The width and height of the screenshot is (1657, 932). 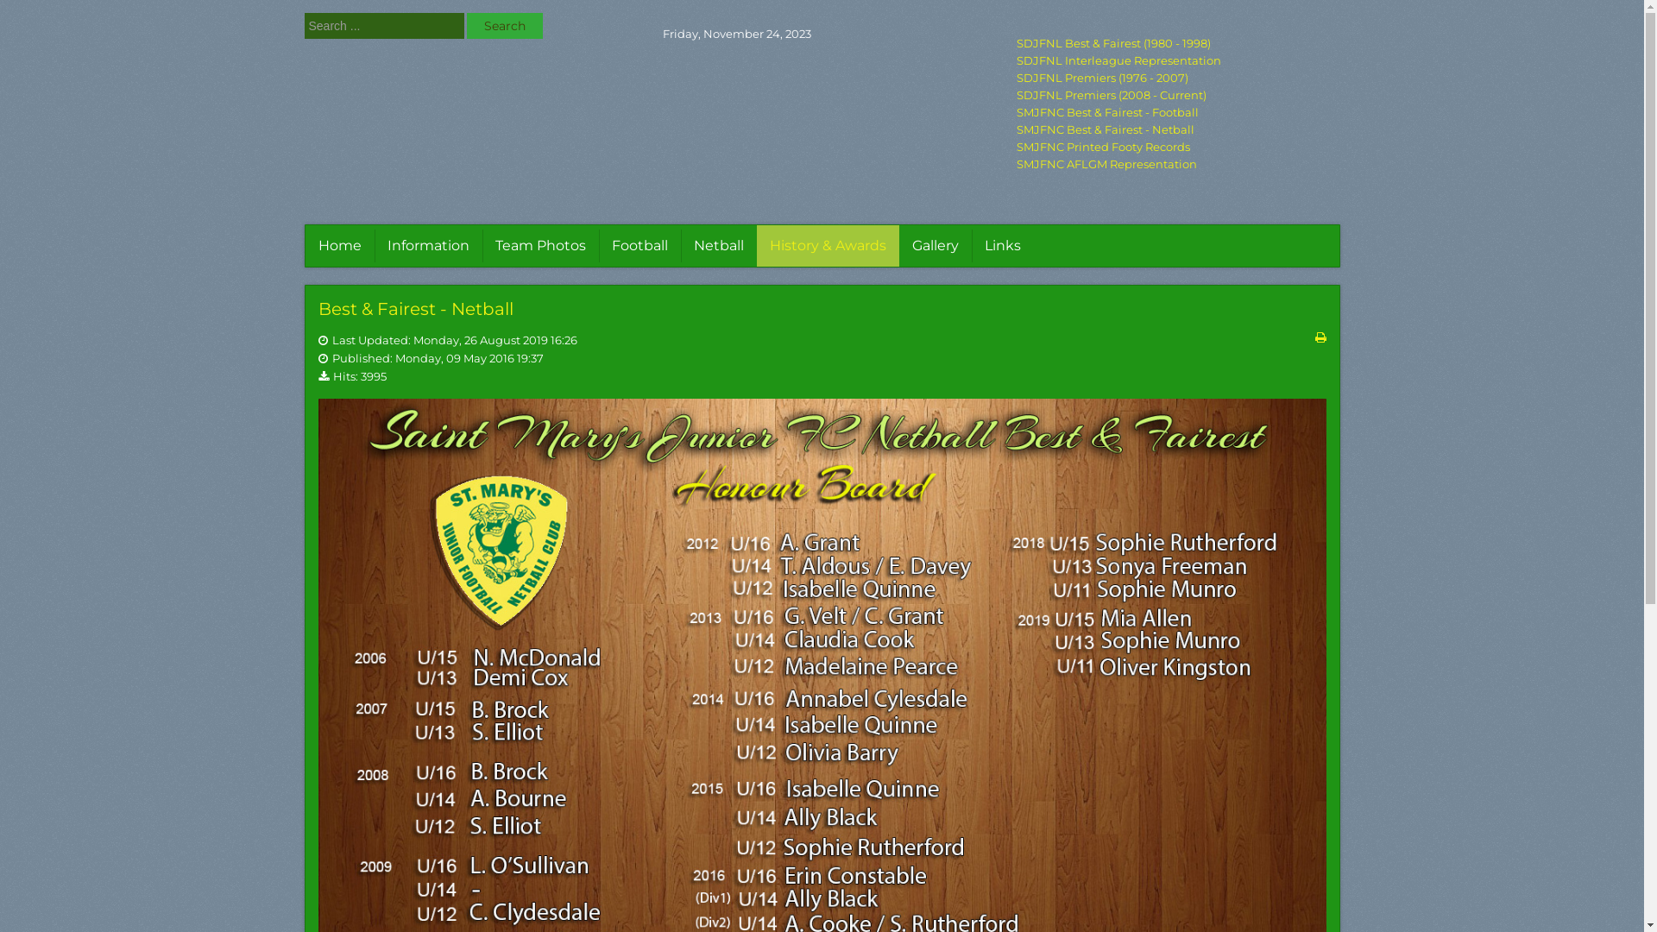 I want to click on Links, so click(x=1002, y=246).